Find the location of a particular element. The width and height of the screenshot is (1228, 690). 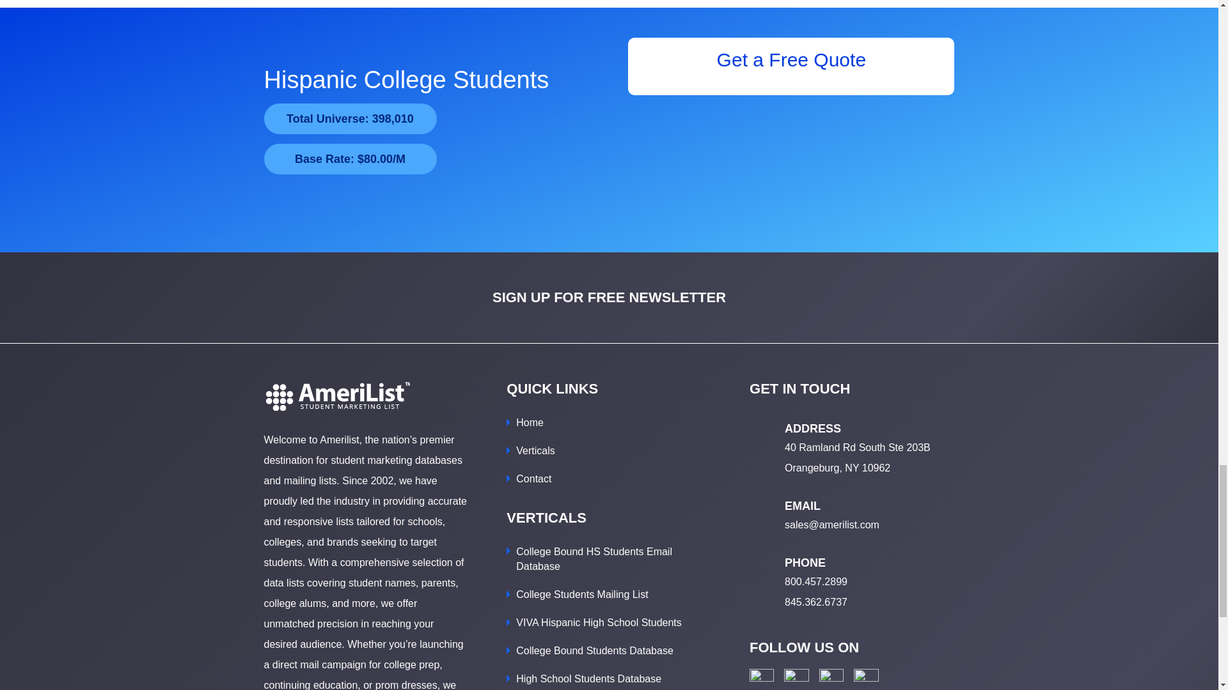

College Bound HS Students Email Database is located at coordinates (594, 560).